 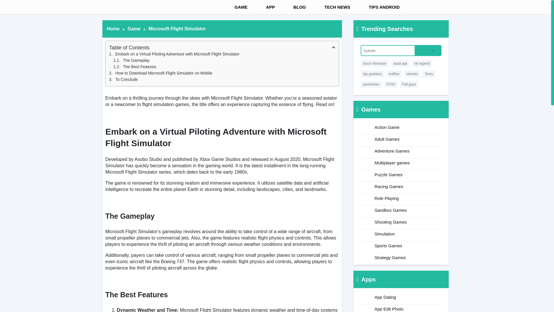 I want to click on TECH NEWS, so click(x=331, y=7).